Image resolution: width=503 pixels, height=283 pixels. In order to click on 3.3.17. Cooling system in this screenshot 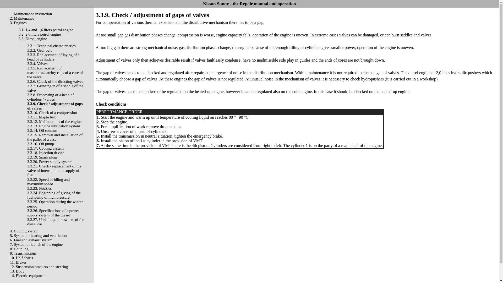, I will do `click(45, 148)`.